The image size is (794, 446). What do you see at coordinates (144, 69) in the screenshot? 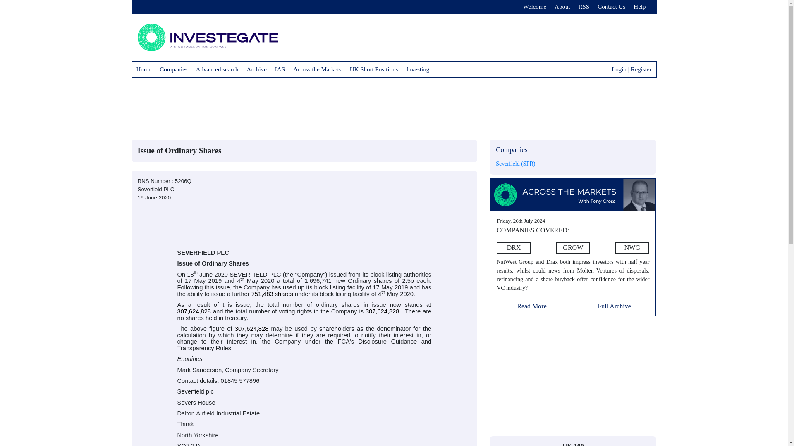
I see `Home` at bounding box center [144, 69].